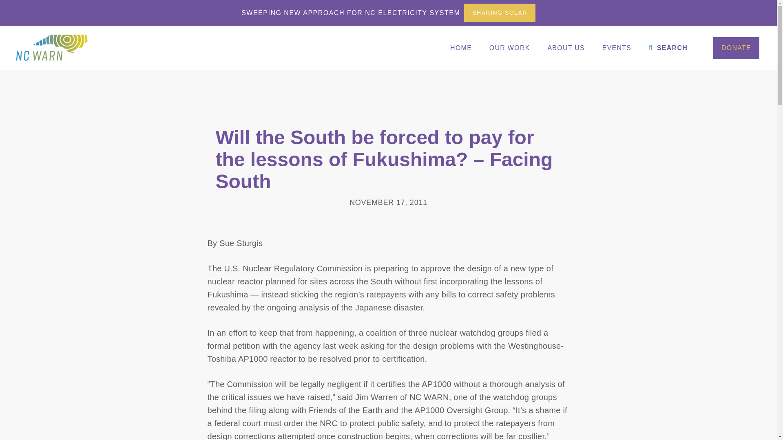 The height and width of the screenshot is (440, 783). I want to click on DONATE, so click(736, 48).